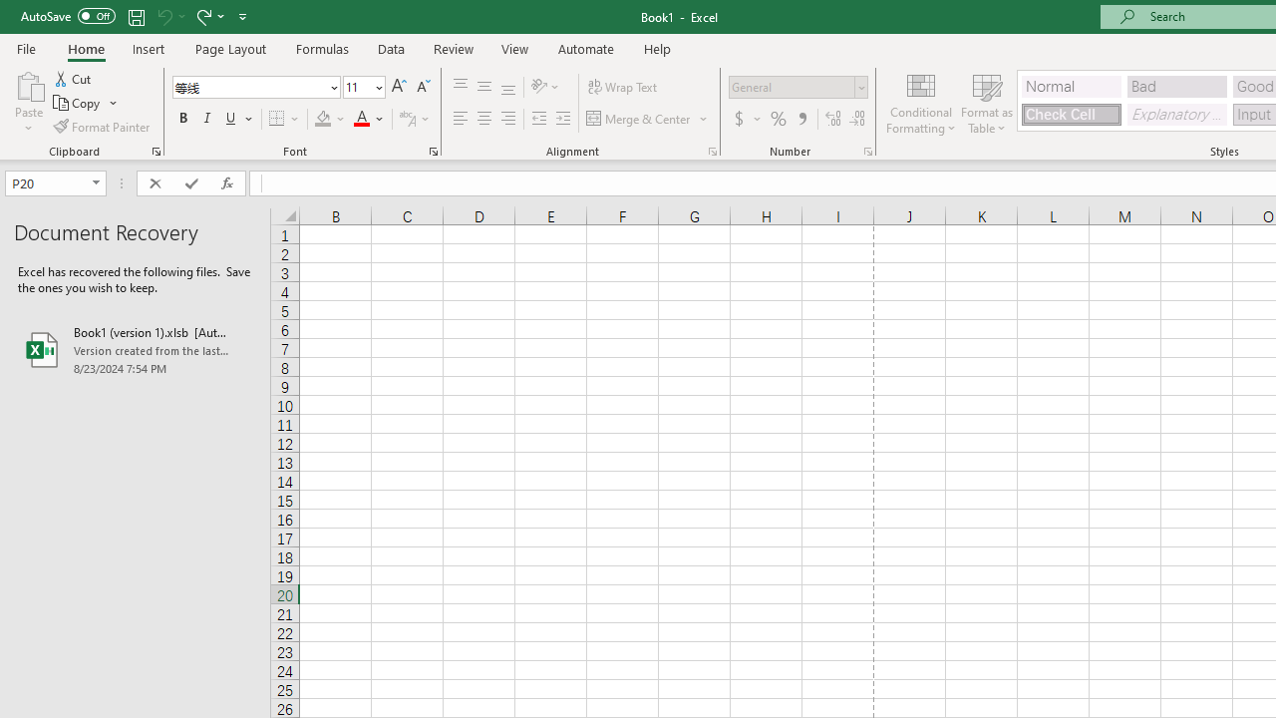  I want to click on Bottom Border, so click(277, 120).